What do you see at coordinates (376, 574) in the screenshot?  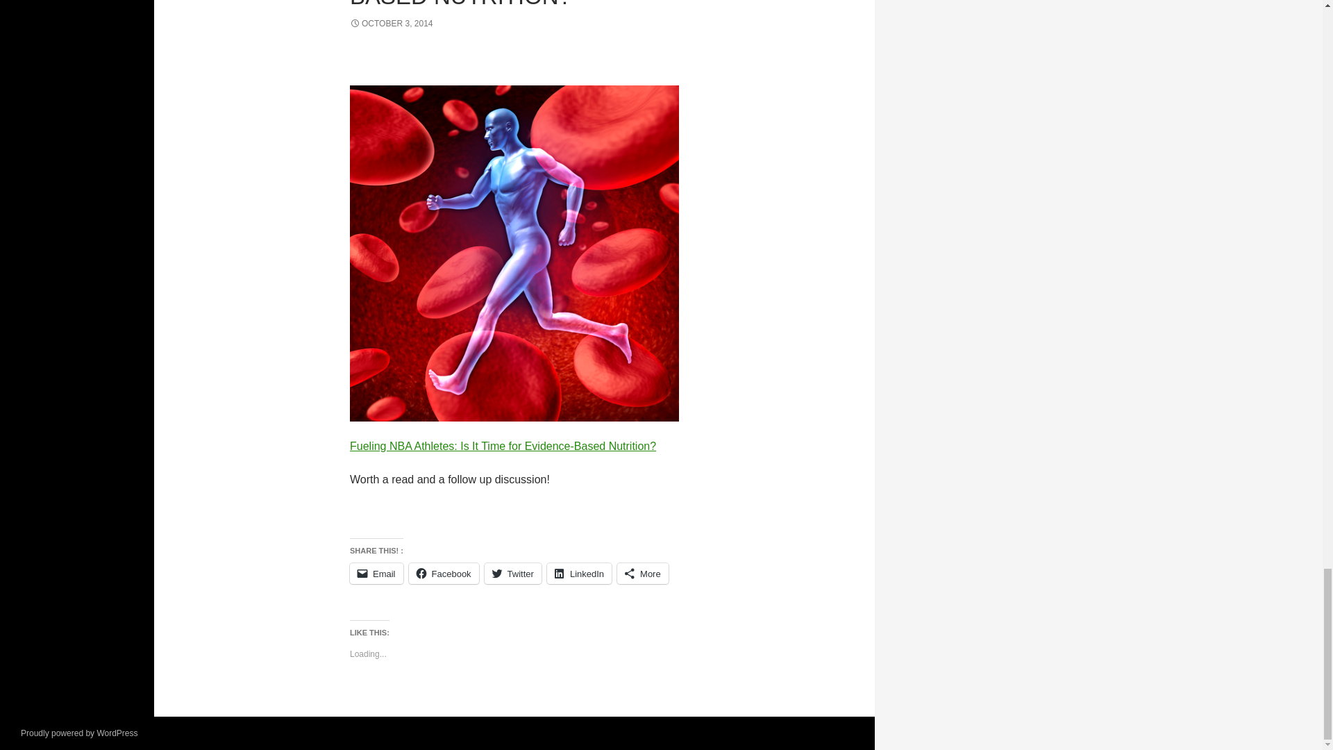 I see `Email` at bounding box center [376, 574].